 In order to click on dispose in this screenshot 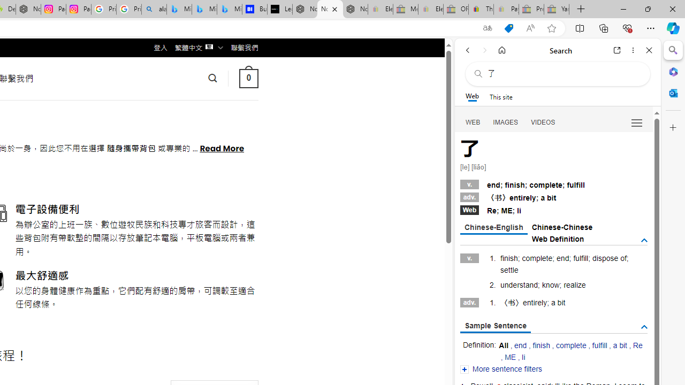, I will do `click(605, 258)`.